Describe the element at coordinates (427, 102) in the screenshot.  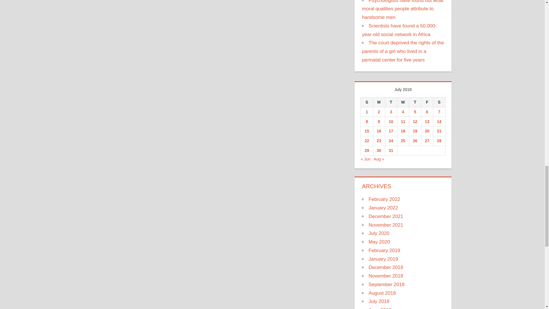
I see `Friday` at that location.